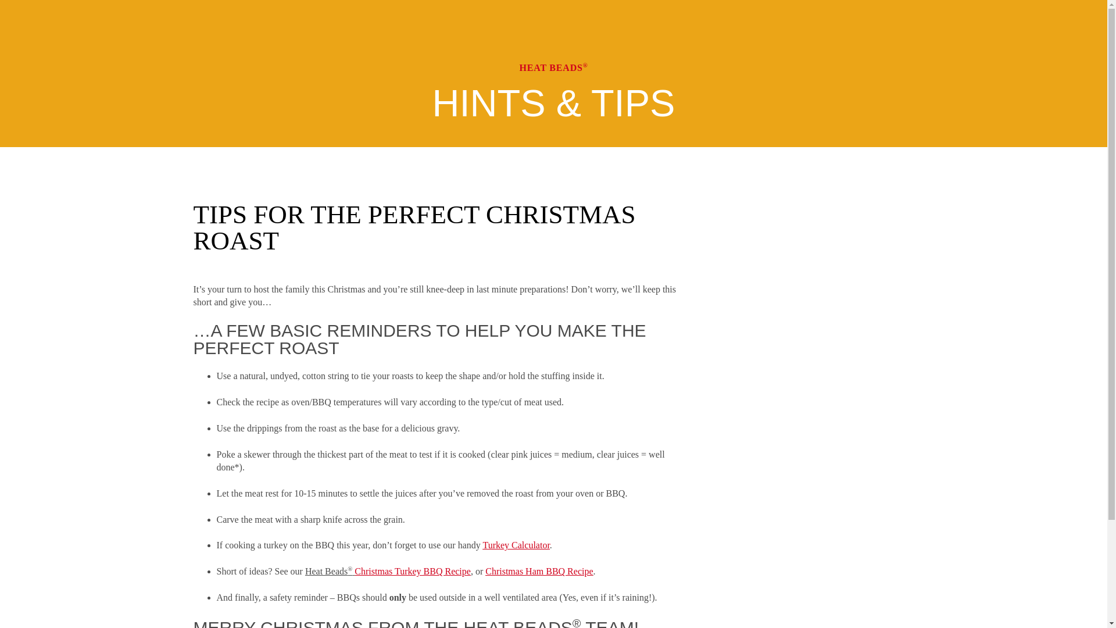  What do you see at coordinates (515, 545) in the screenshot?
I see `Turkey Calculator` at bounding box center [515, 545].